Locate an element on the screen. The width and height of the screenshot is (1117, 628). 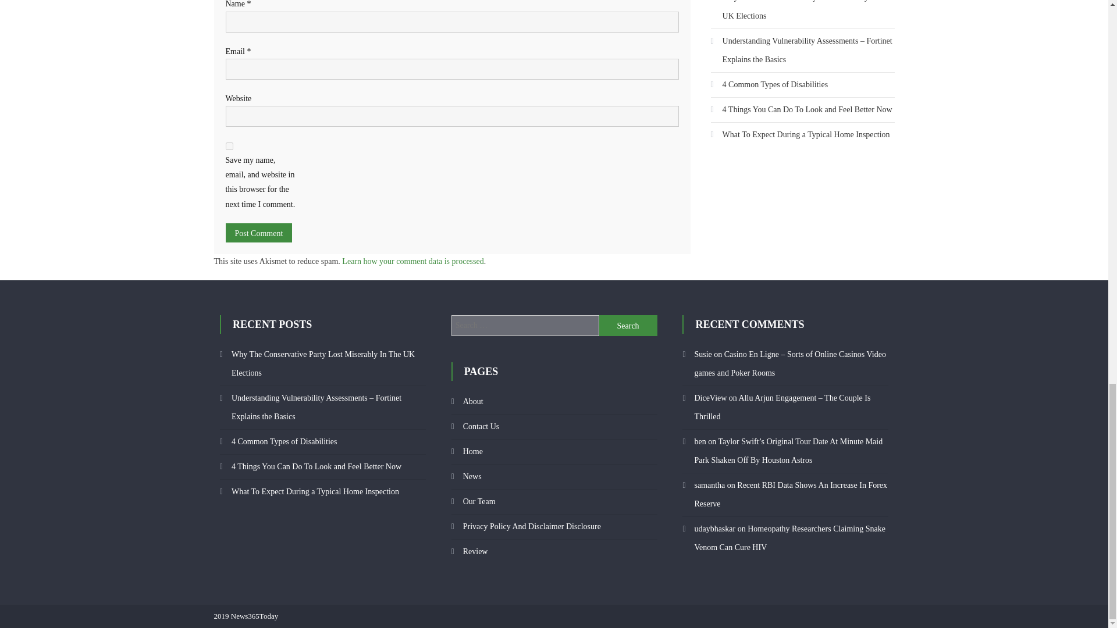
Search is located at coordinates (628, 326).